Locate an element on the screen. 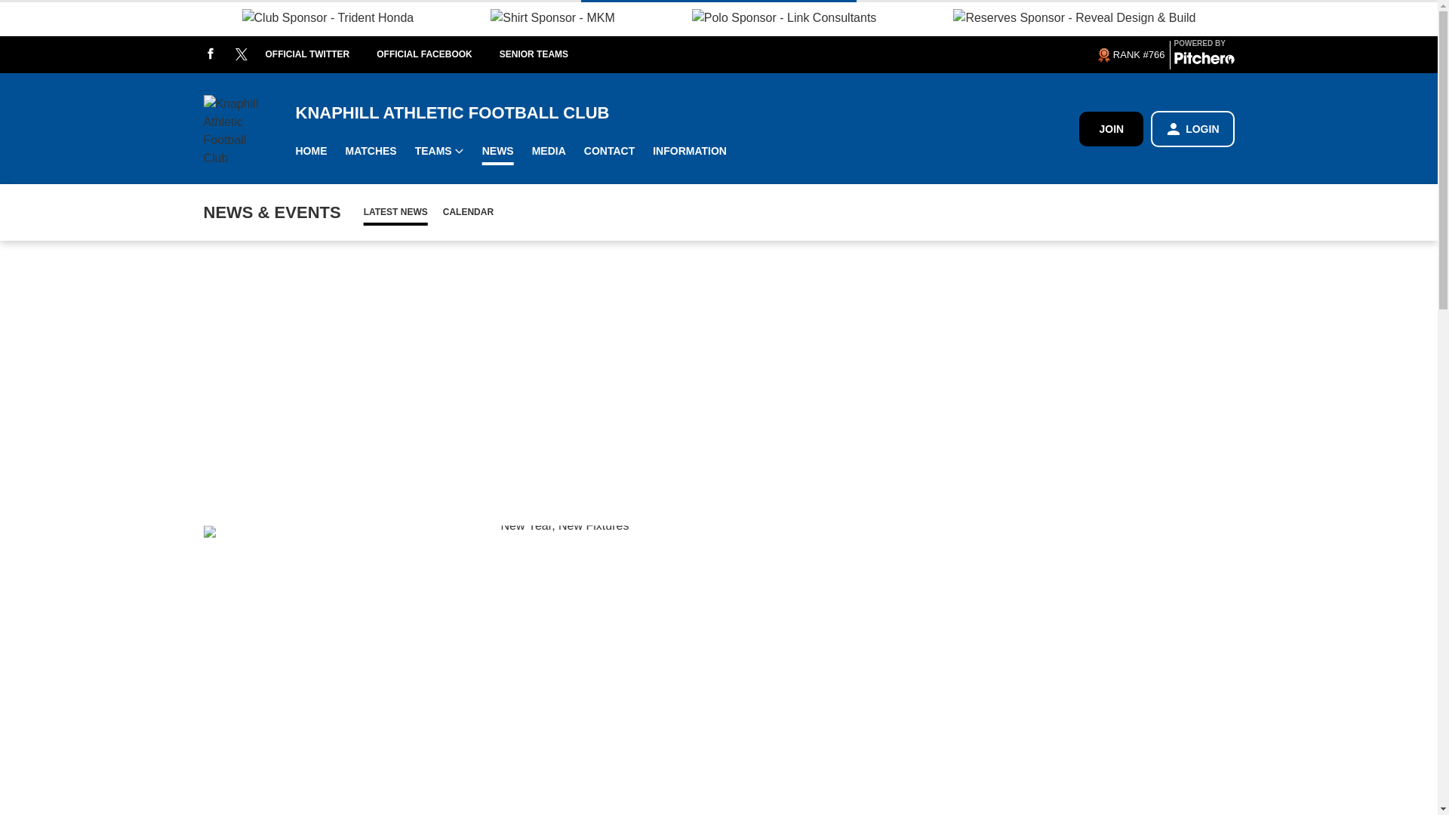 This screenshot has width=1449, height=815. Pitchero is located at coordinates (1204, 60).